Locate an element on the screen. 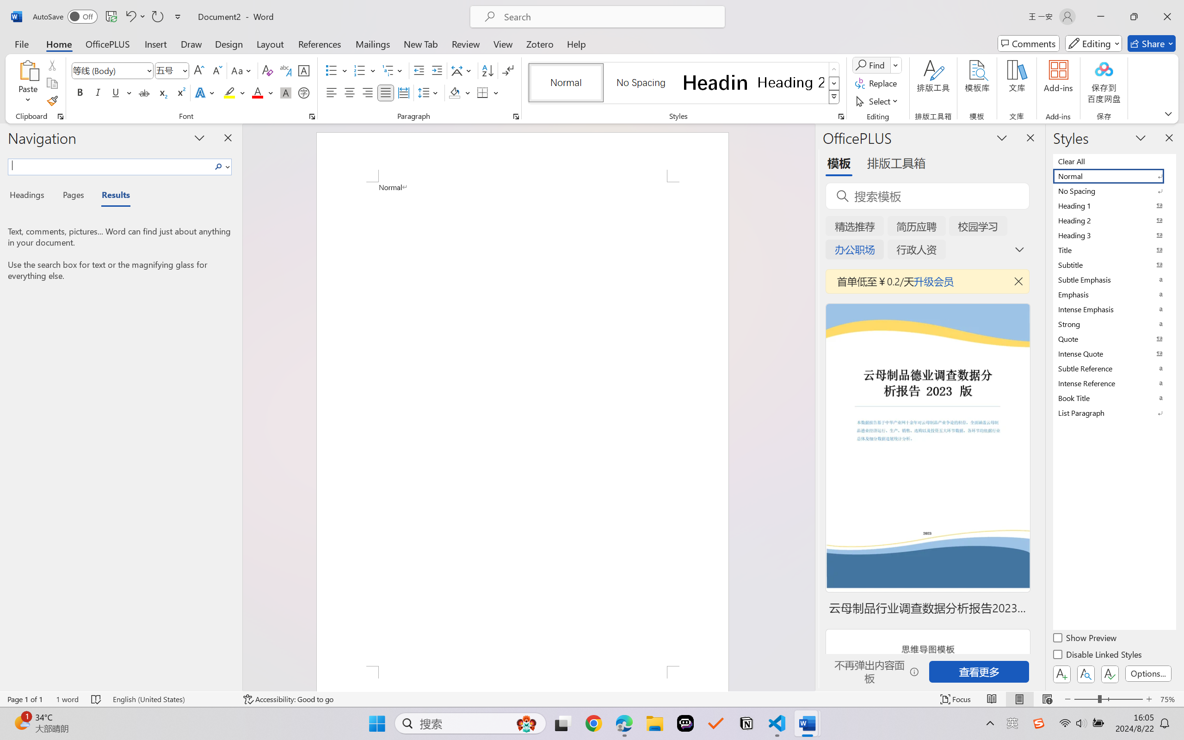  Intense Emphasis is located at coordinates (1114, 309).